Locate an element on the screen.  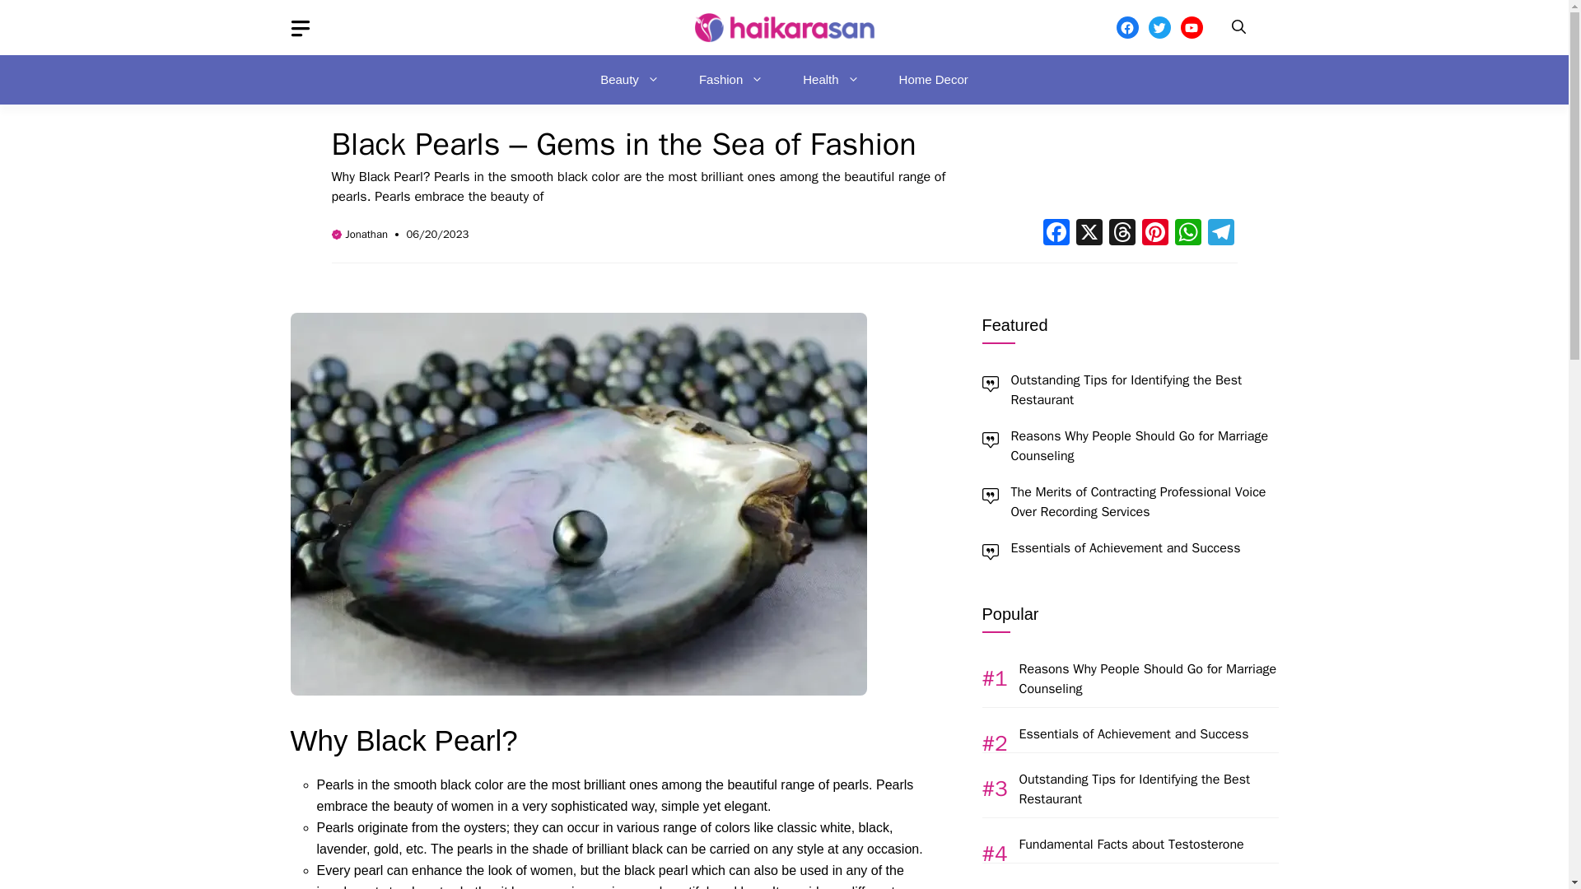
Reasons Why People Should Go for Marriage Counseling is located at coordinates (1148, 678).